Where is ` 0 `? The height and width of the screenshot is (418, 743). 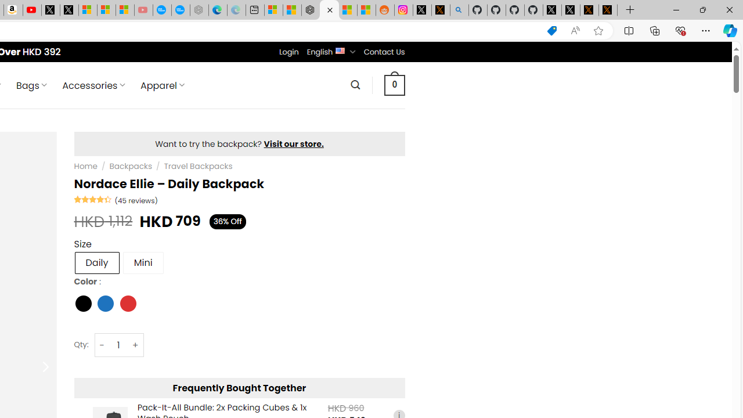
 0  is located at coordinates (394, 85).